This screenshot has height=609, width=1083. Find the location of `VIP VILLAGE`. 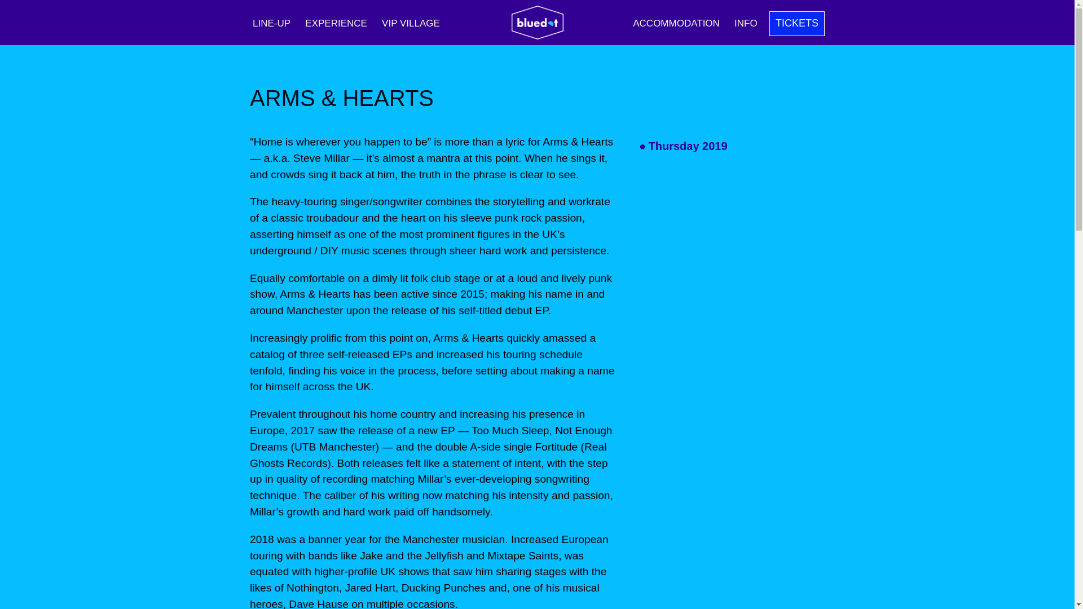

VIP VILLAGE is located at coordinates (411, 23).